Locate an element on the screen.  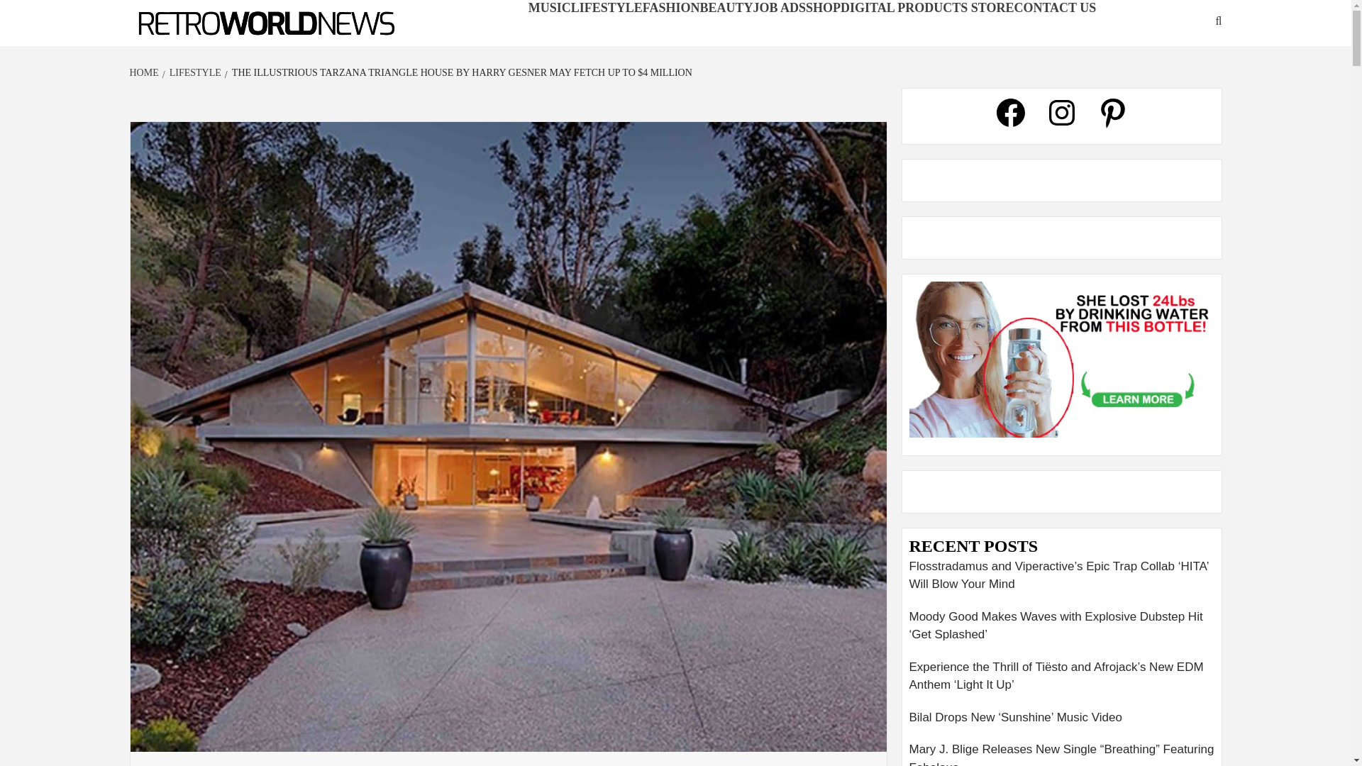
HOME is located at coordinates (145, 72).